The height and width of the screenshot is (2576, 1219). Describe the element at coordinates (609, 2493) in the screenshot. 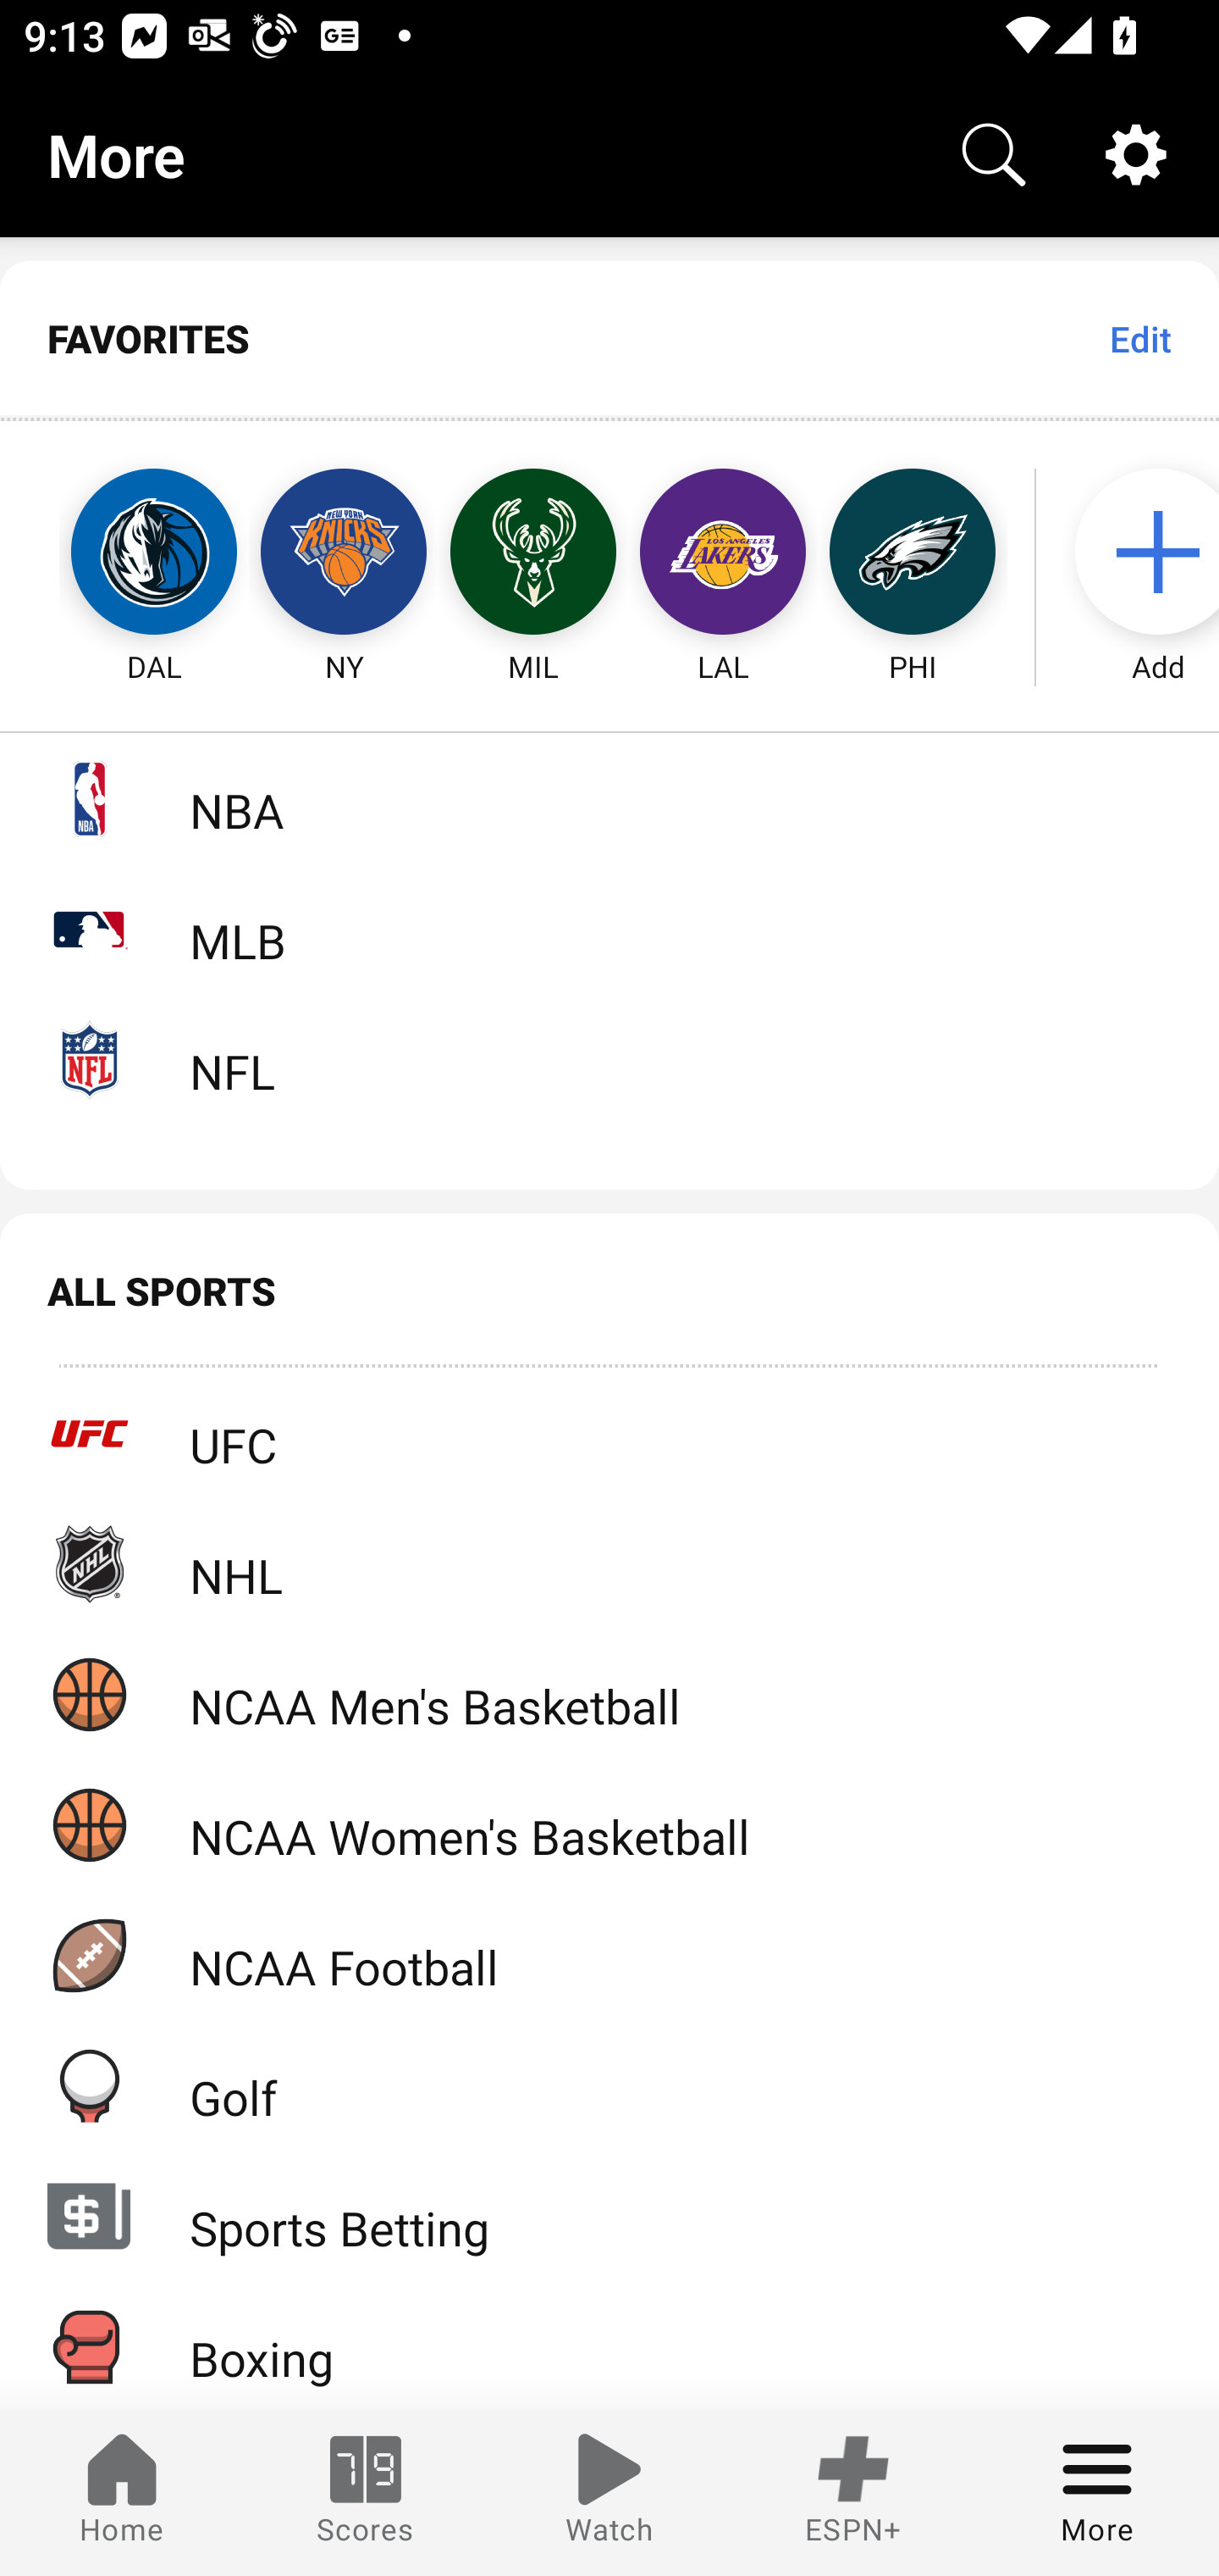

I see `Watch` at that location.